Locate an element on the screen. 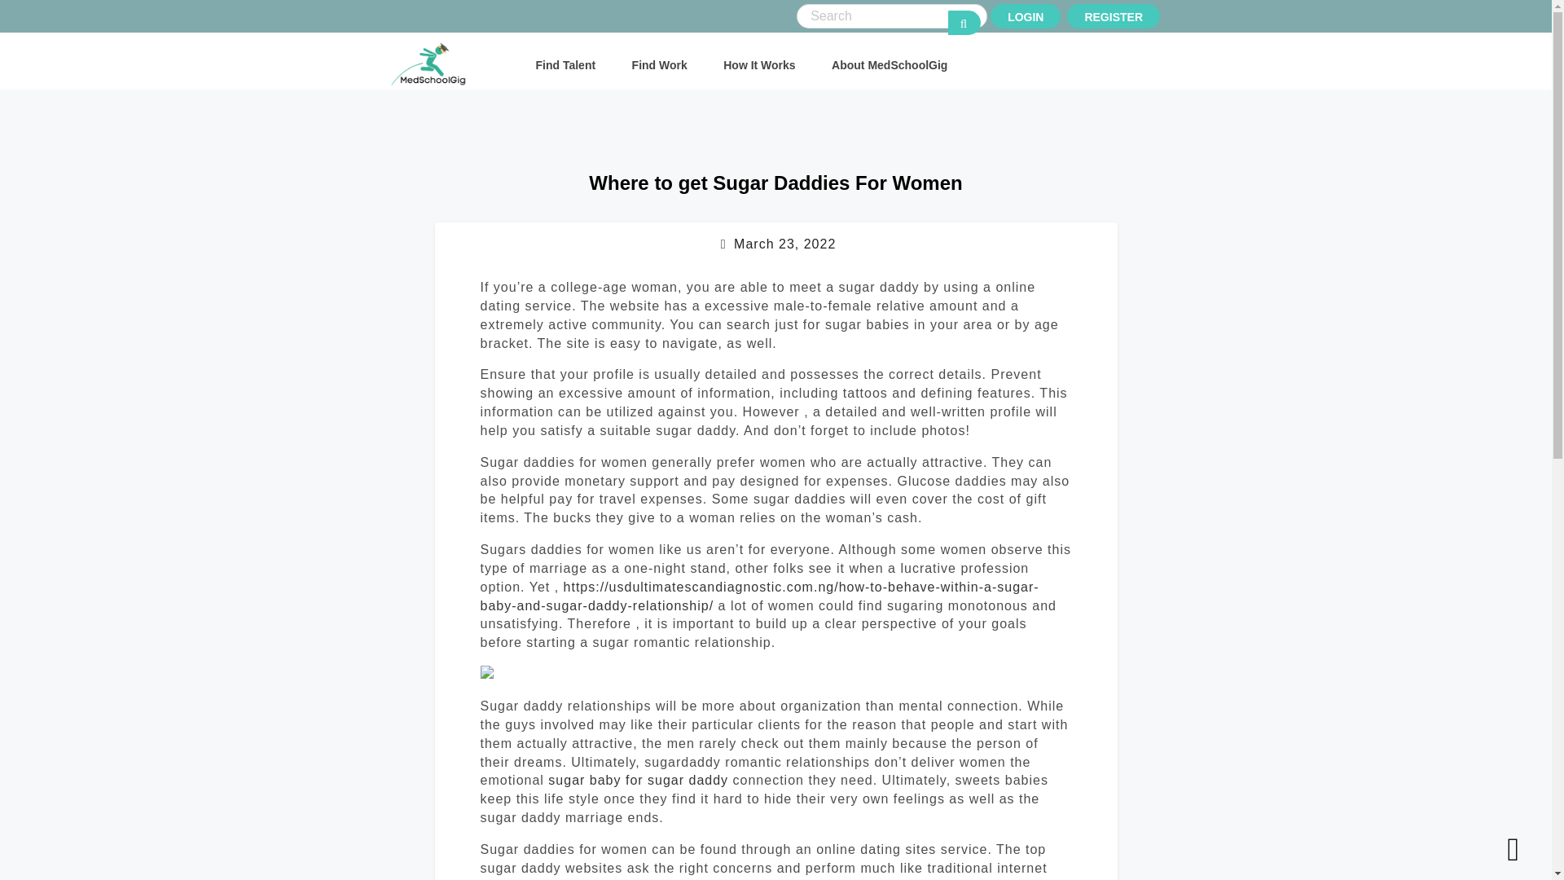  How It Works is located at coordinates (758, 65).